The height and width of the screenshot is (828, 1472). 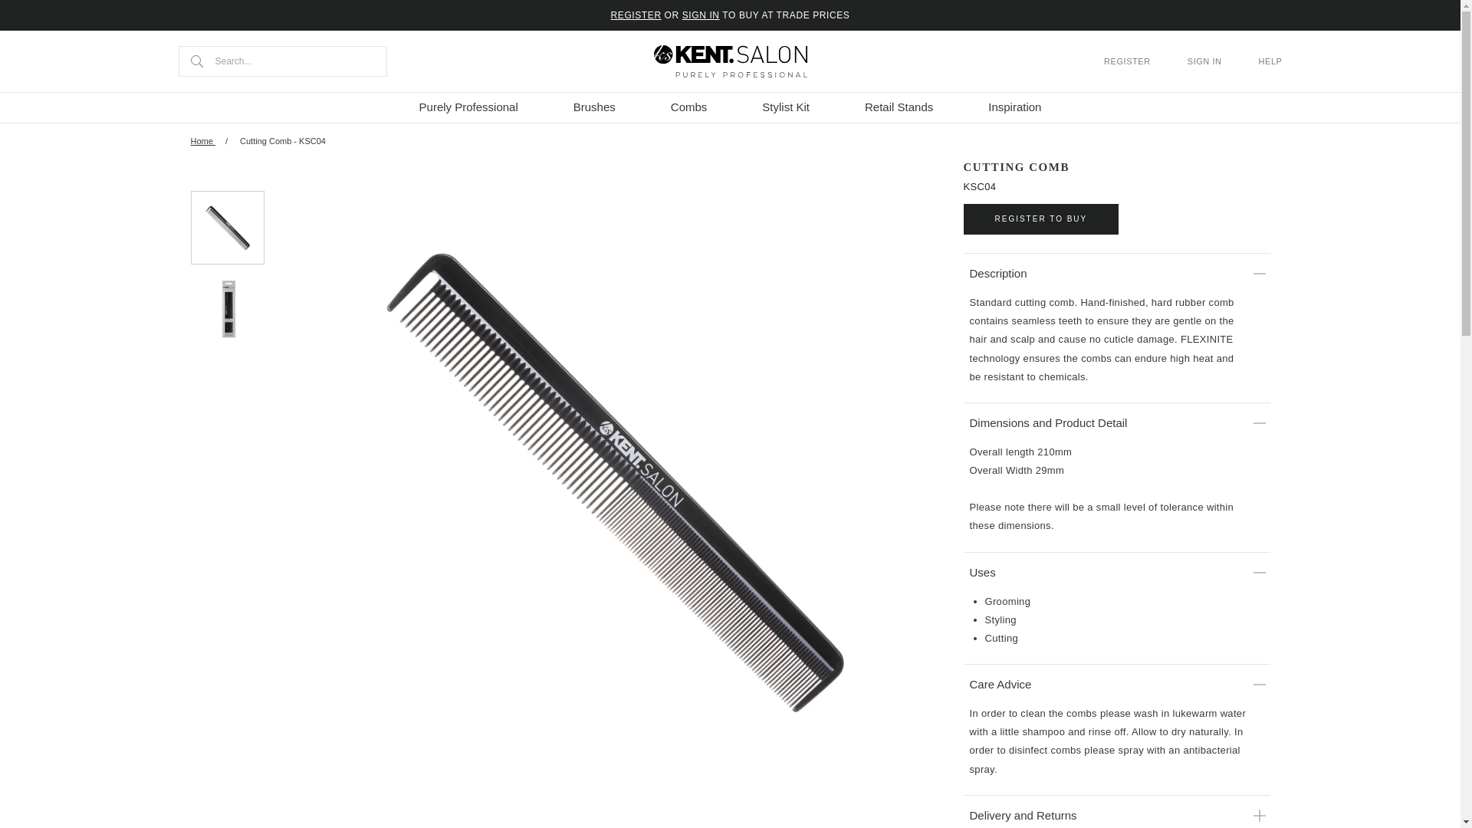 I want to click on Retail Stands, so click(x=899, y=107).